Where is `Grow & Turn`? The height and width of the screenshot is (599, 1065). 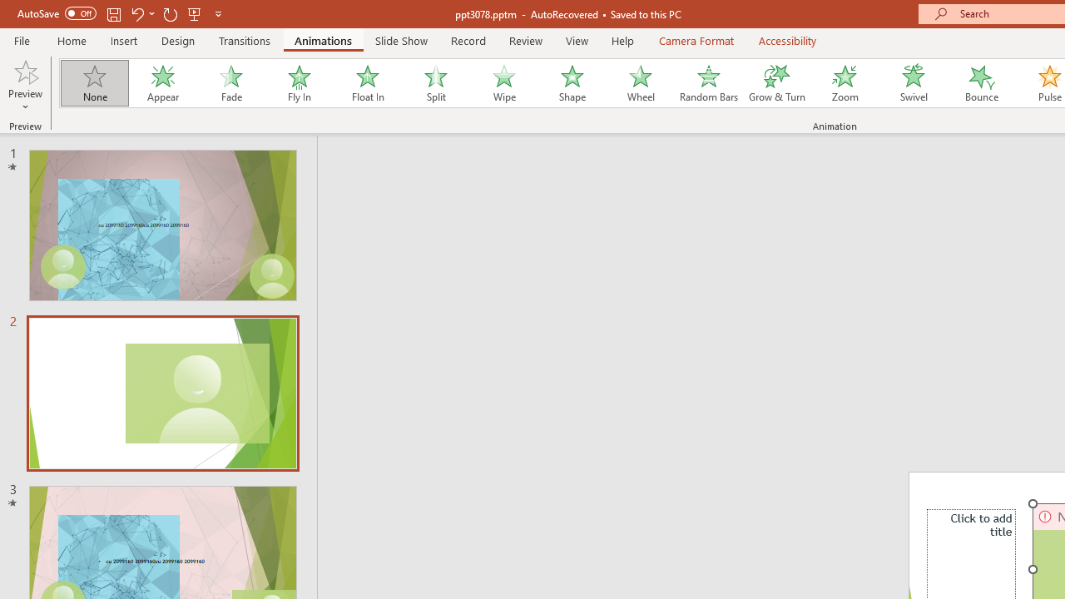 Grow & Turn is located at coordinates (777, 83).